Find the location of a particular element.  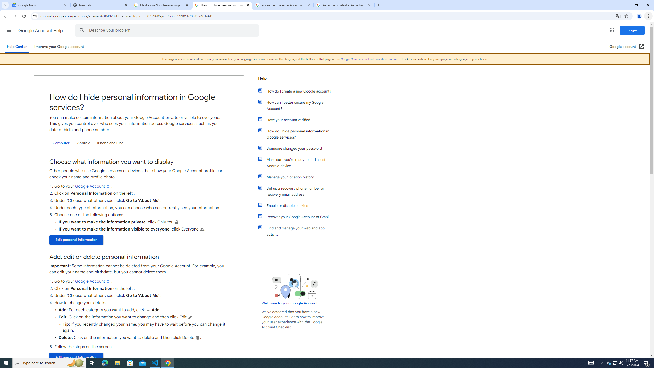

Describe your problem is located at coordinates (168, 30).